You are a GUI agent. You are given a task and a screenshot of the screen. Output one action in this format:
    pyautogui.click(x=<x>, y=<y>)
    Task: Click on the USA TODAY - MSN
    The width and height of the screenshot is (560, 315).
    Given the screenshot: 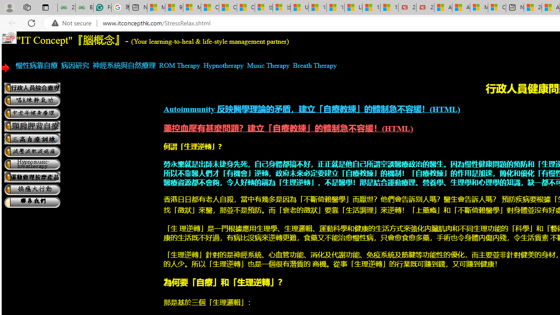 What is the action you would take?
    pyautogui.click(x=299, y=8)
    